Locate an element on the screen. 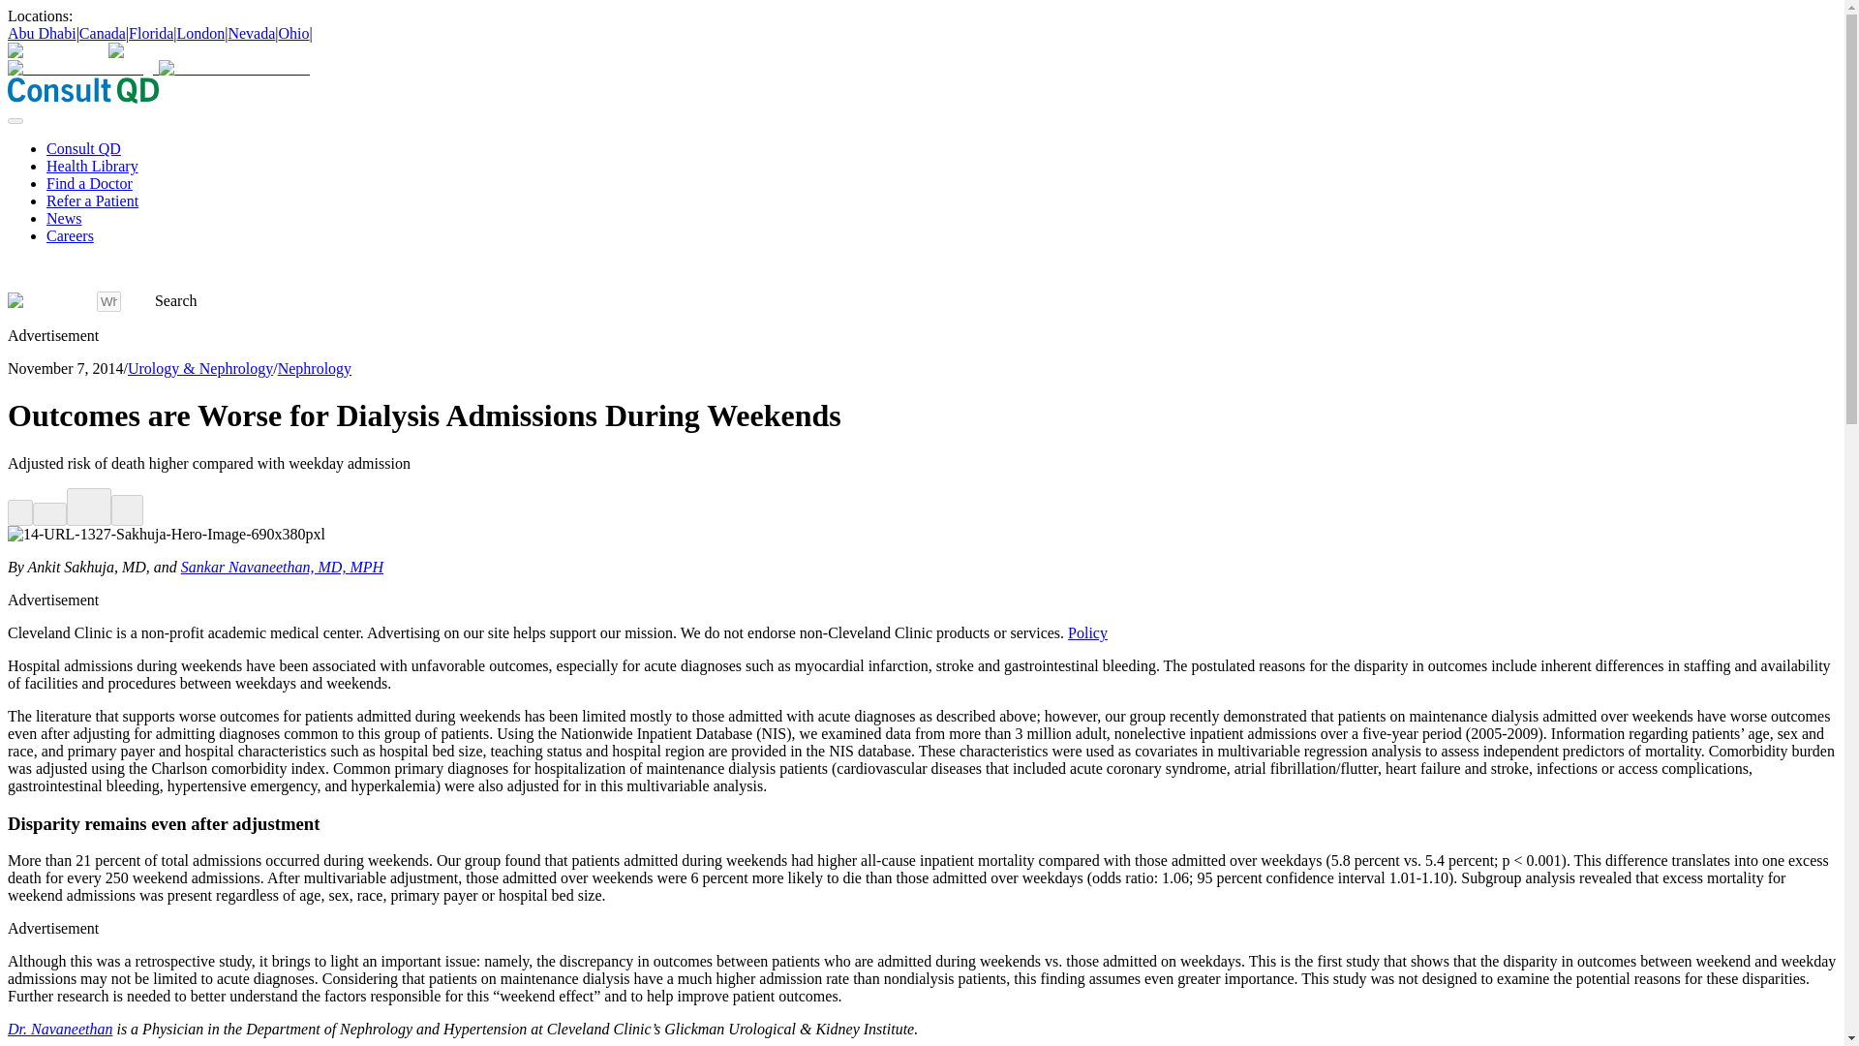  Health Library is located at coordinates (92, 167).